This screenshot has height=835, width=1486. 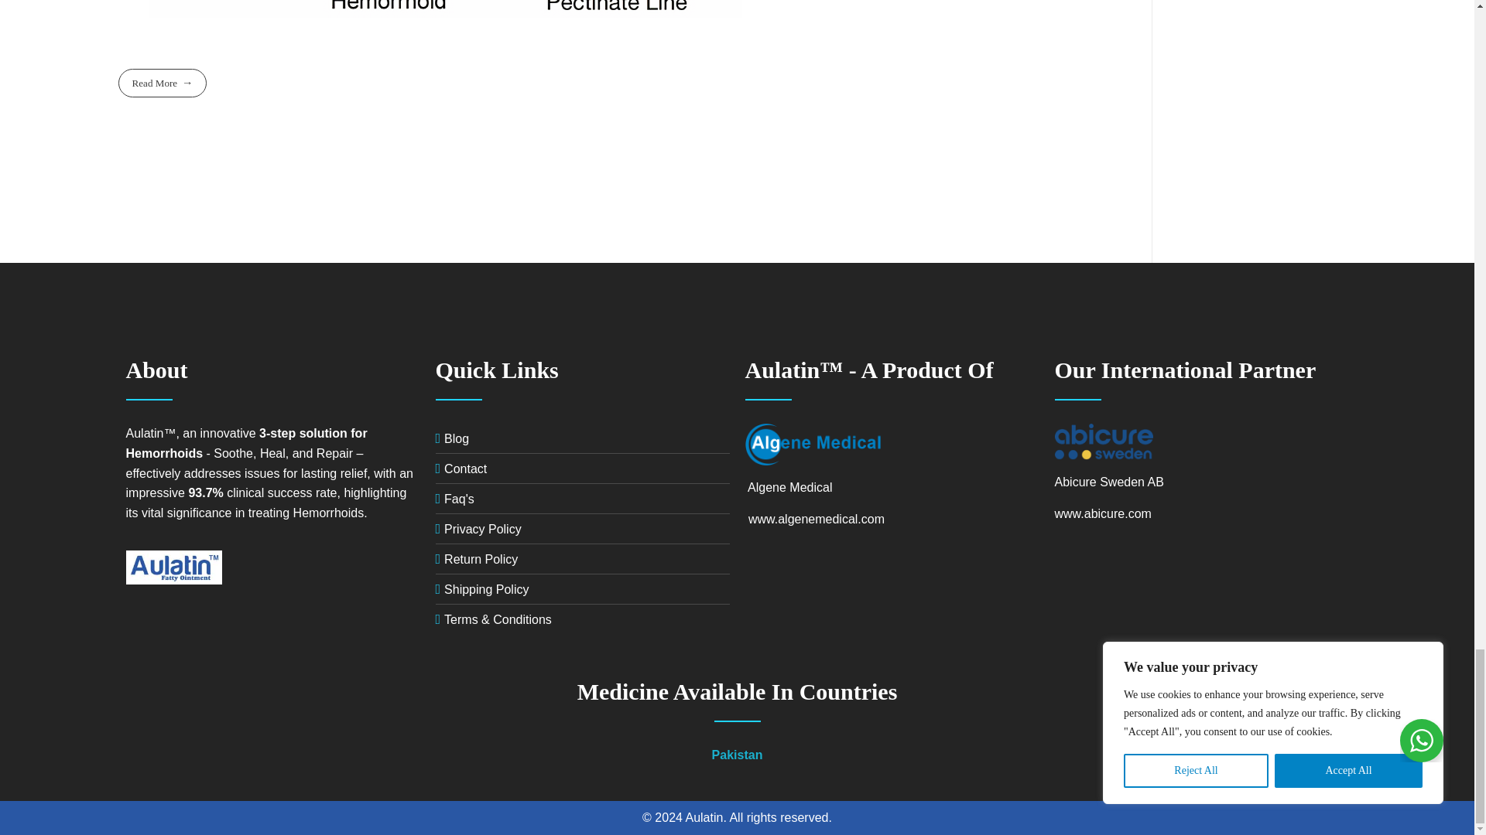 I want to click on Aulatin, so click(x=204, y=567).